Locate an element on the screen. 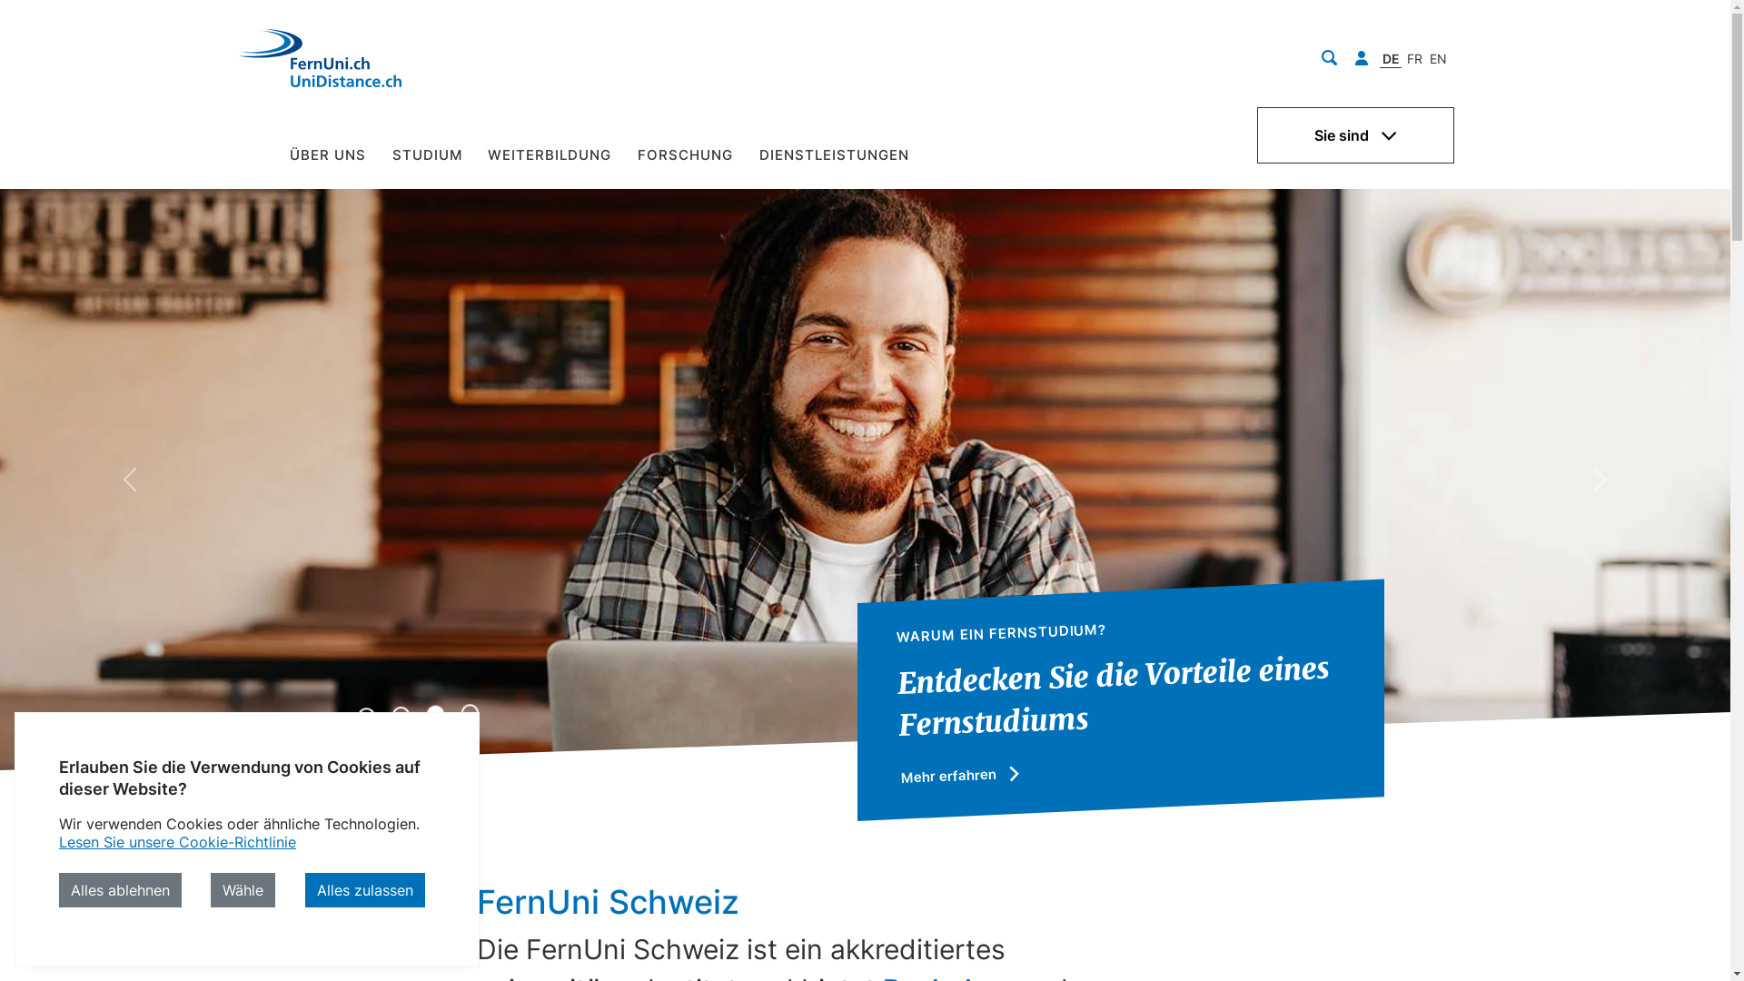  WEITERBILDUNG is located at coordinates (550, 161).